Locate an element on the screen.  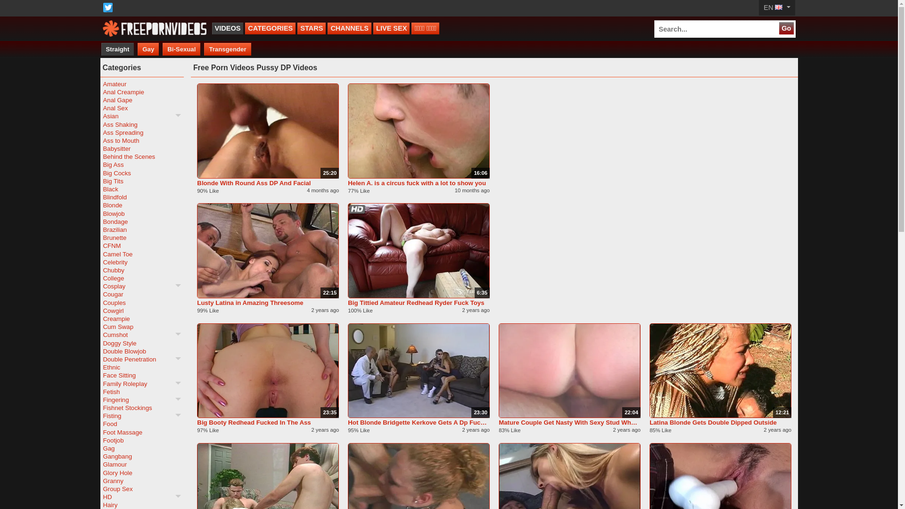
Brunette is located at coordinates (142, 238).